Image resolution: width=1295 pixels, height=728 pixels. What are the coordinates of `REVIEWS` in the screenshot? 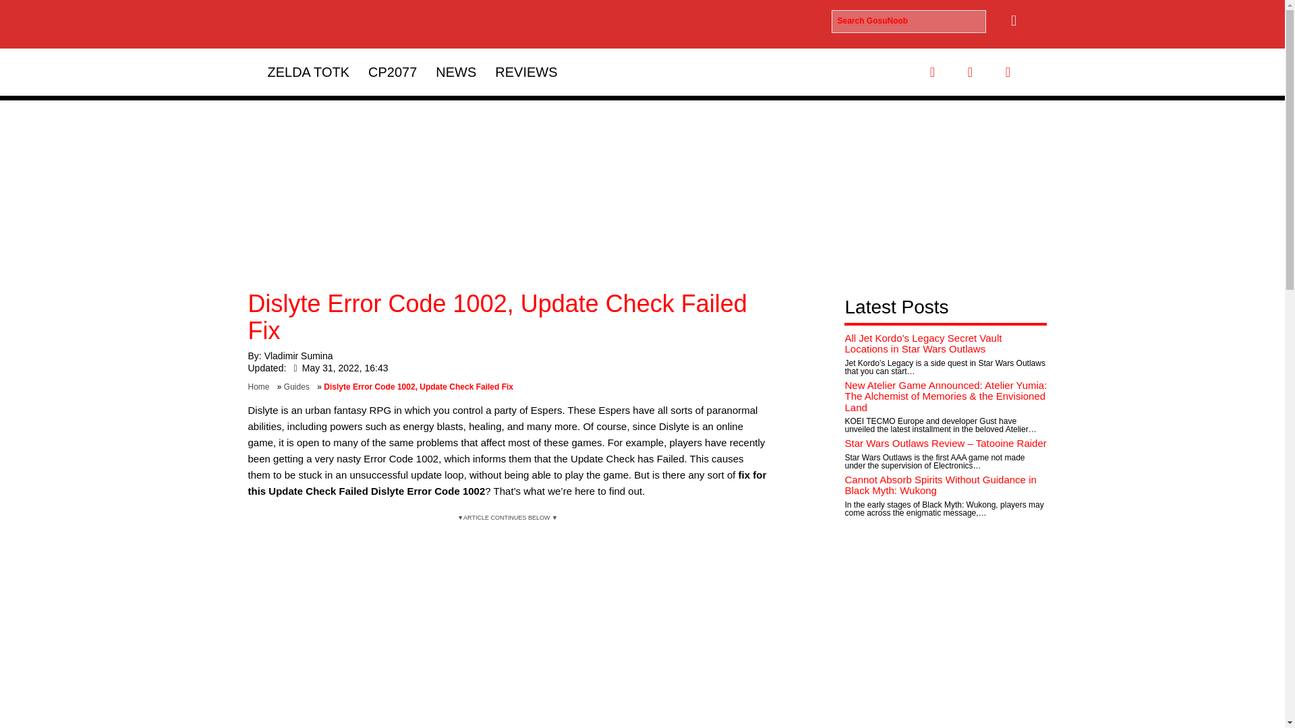 It's located at (526, 71).